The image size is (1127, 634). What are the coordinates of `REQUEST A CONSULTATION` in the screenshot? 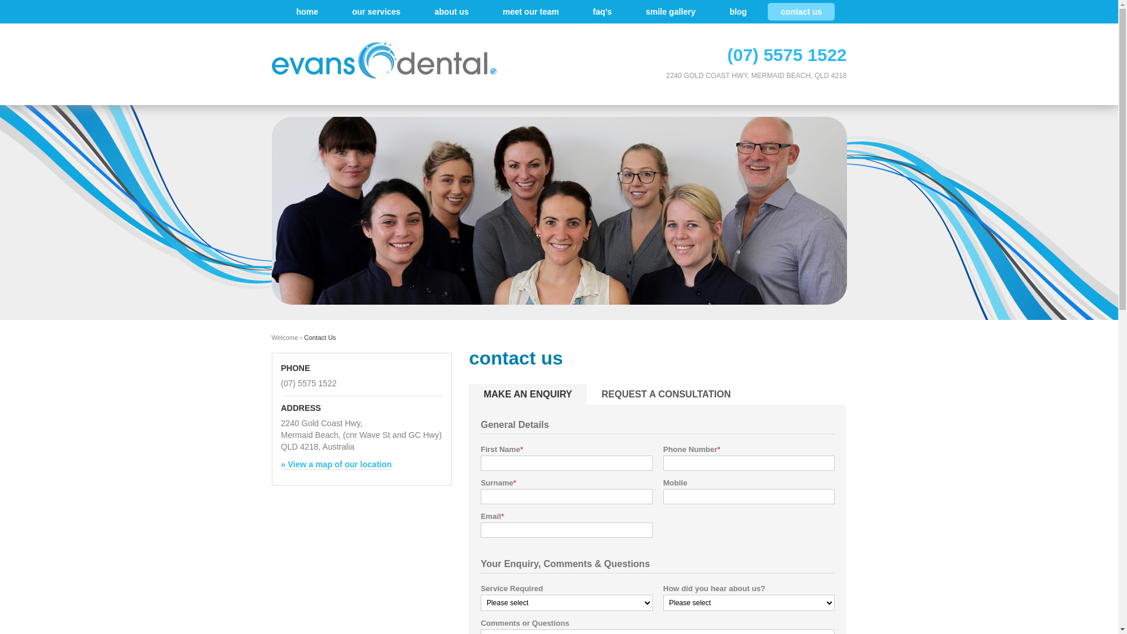 It's located at (666, 394).